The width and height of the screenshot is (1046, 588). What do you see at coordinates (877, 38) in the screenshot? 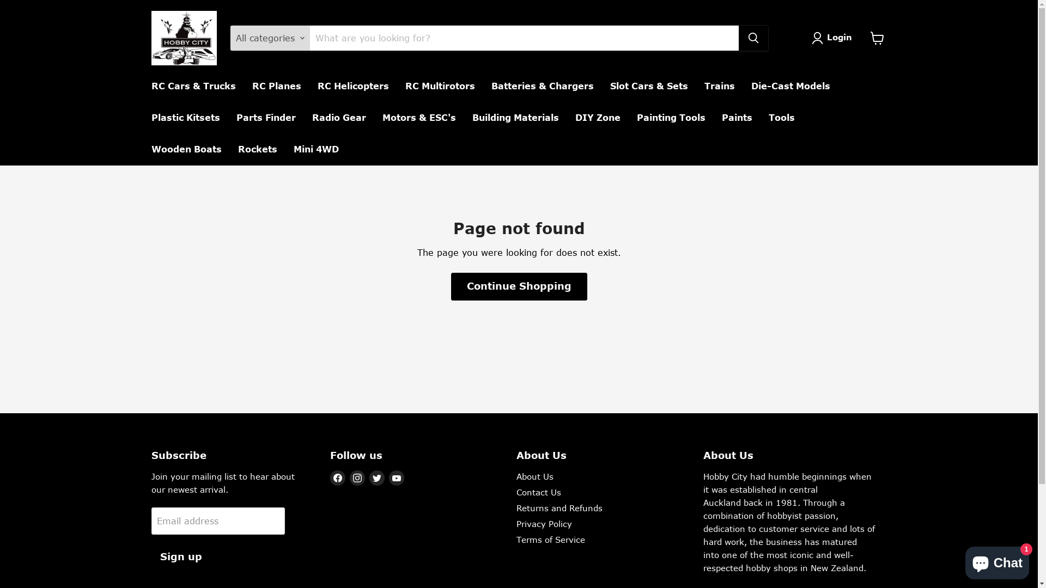
I see `View cart` at bounding box center [877, 38].